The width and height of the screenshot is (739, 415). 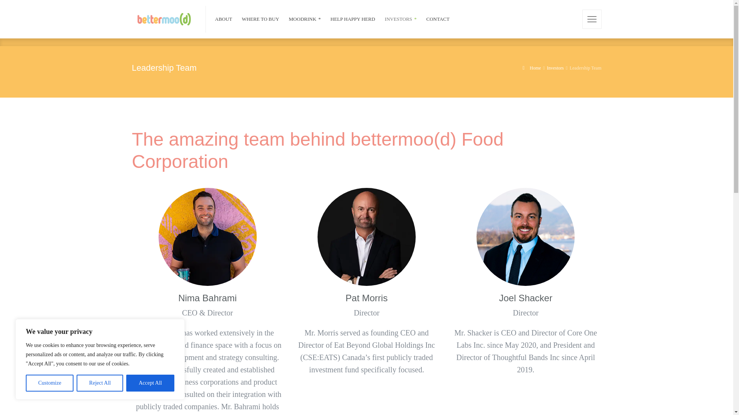 I want to click on Accept All, so click(x=150, y=383).